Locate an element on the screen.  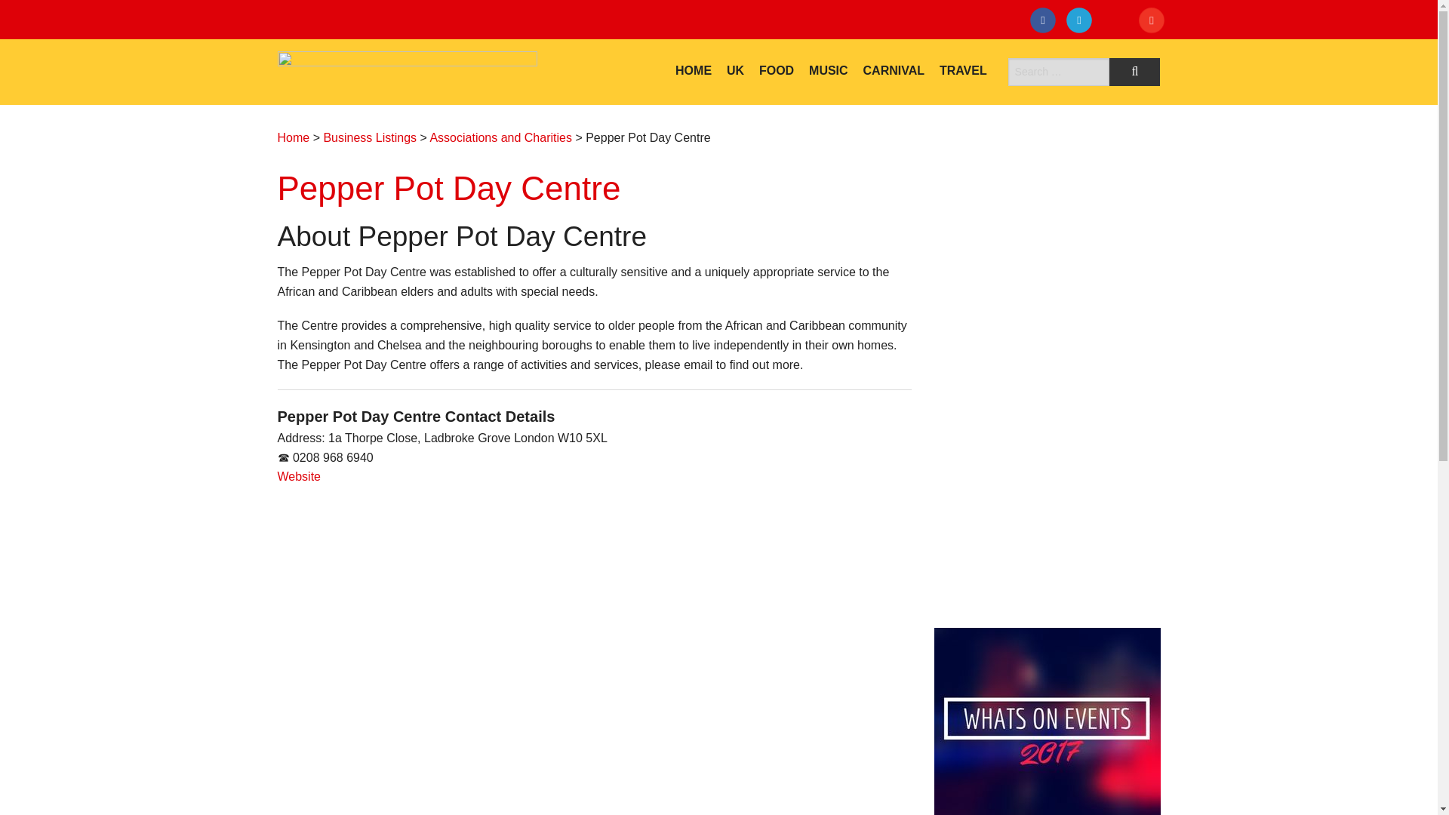
CARNIVAL is located at coordinates (894, 70).